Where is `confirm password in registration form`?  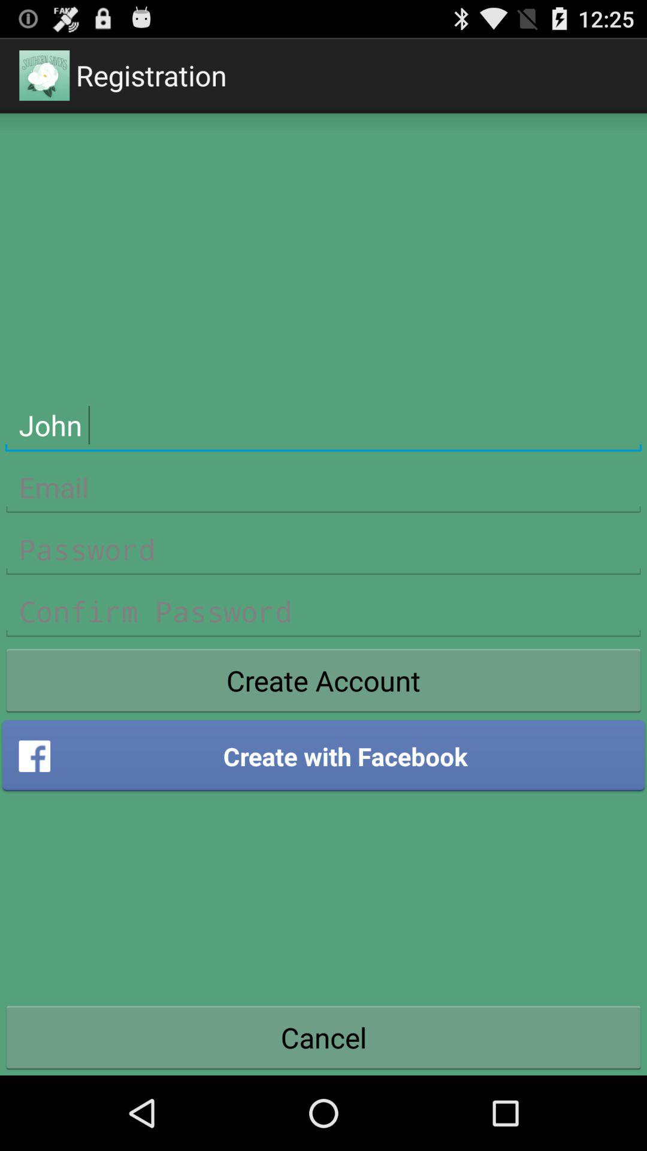
confirm password in registration form is located at coordinates (323, 611).